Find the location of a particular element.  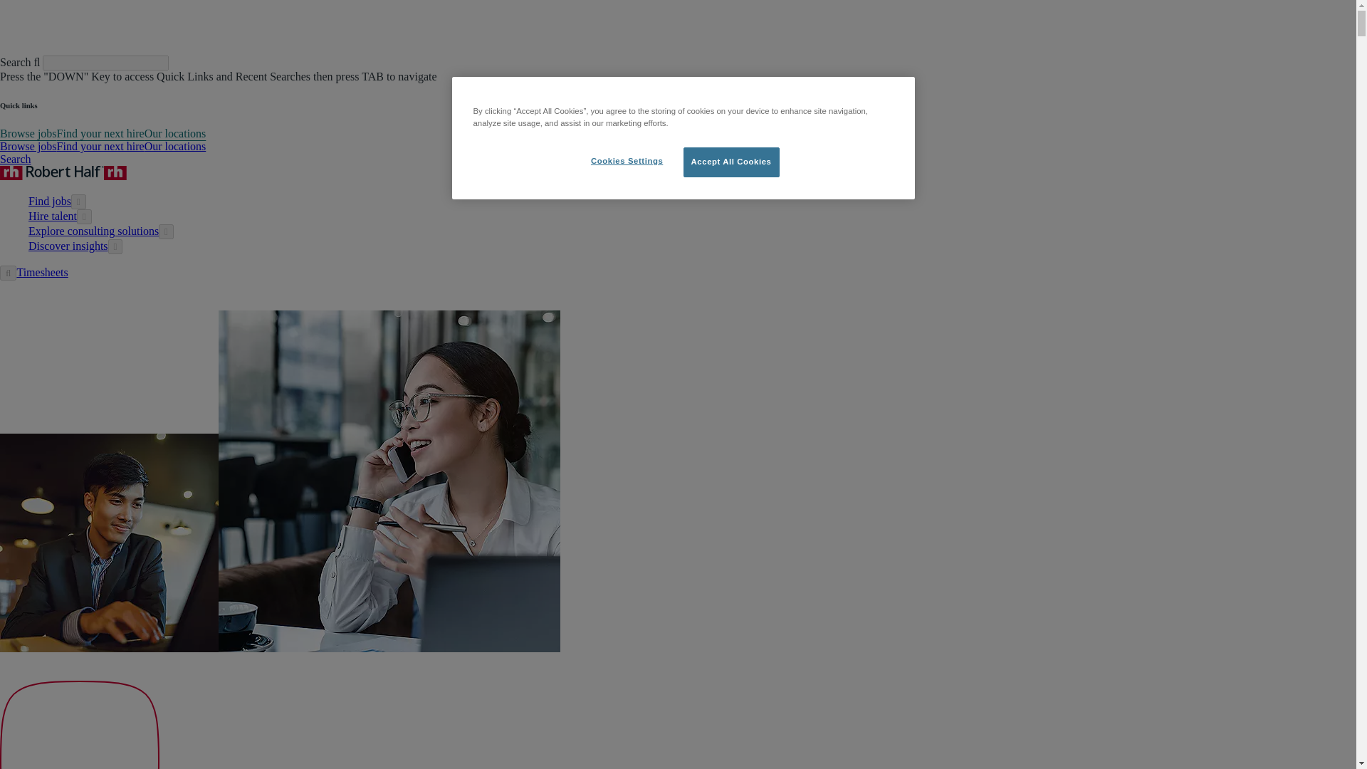

Find your next hire is located at coordinates (101, 133).